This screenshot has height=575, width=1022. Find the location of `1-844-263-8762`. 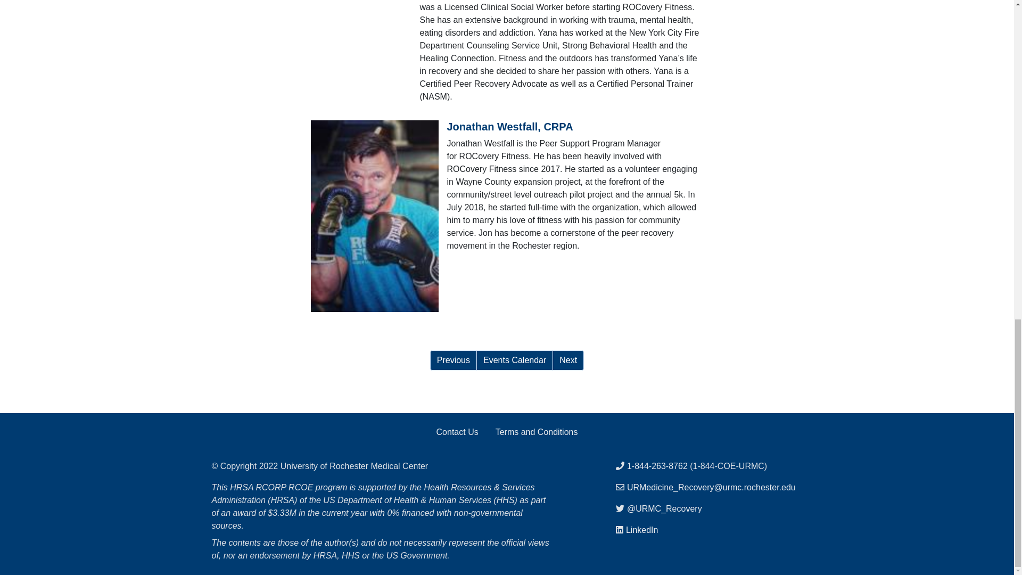

1-844-263-8762 is located at coordinates (657, 466).